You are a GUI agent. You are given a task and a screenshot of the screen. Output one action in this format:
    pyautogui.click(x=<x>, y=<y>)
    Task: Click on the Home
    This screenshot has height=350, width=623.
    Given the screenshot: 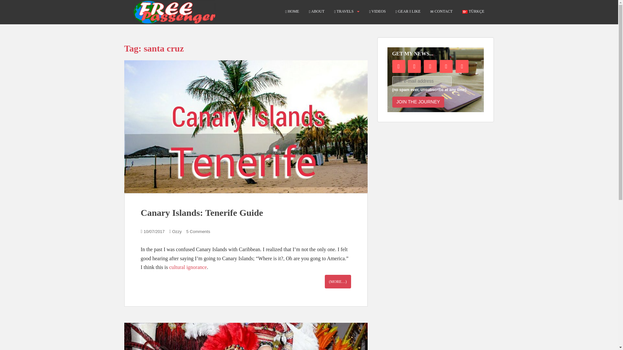 What is the action you would take?
    pyautogui.click(x=292, y=11)
    